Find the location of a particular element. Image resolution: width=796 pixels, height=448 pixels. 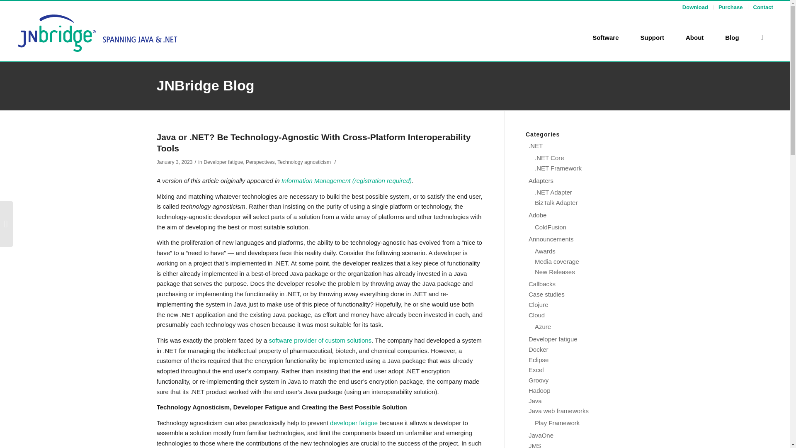

Purchase is located at coordinates (730, 7).